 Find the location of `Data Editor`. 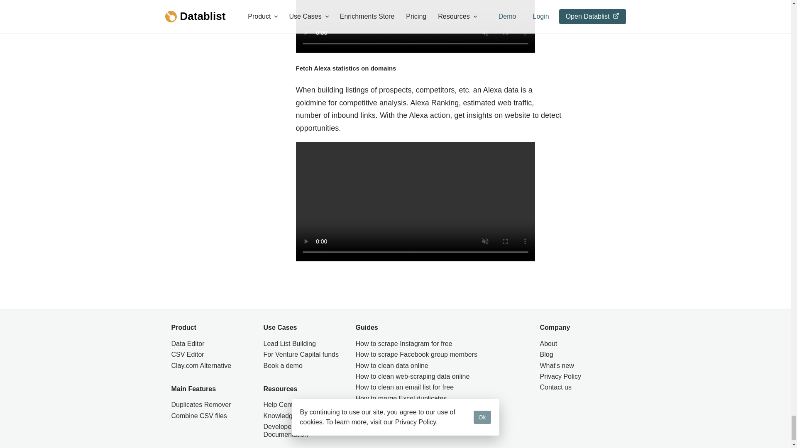

Data Editor is located at coordinates (211, 344).